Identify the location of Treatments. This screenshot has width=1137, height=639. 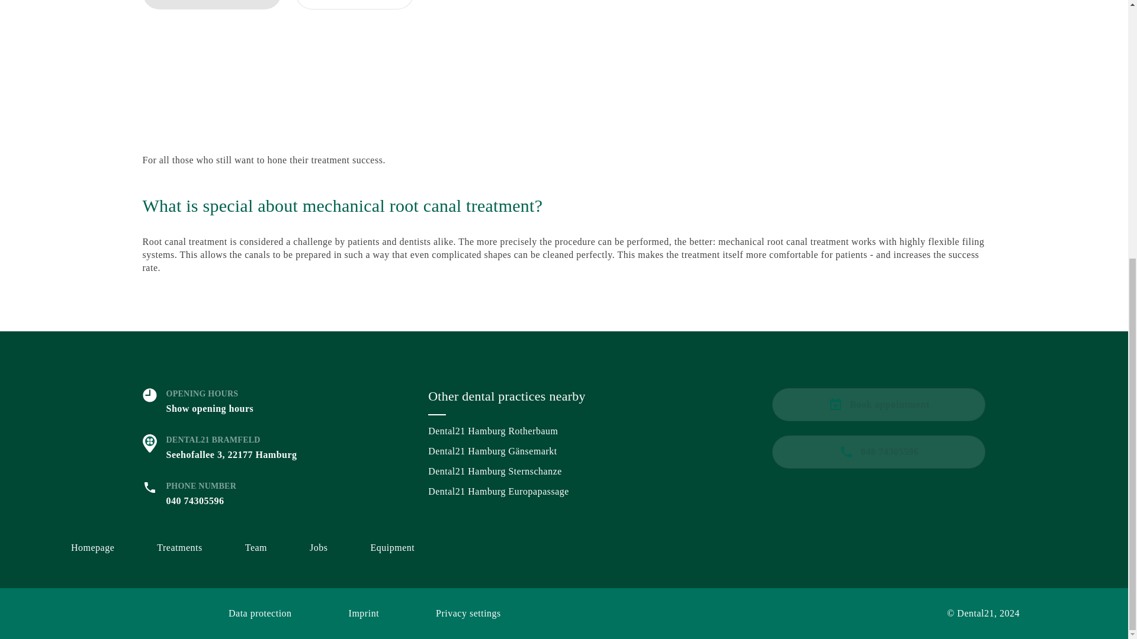
(179, 548).